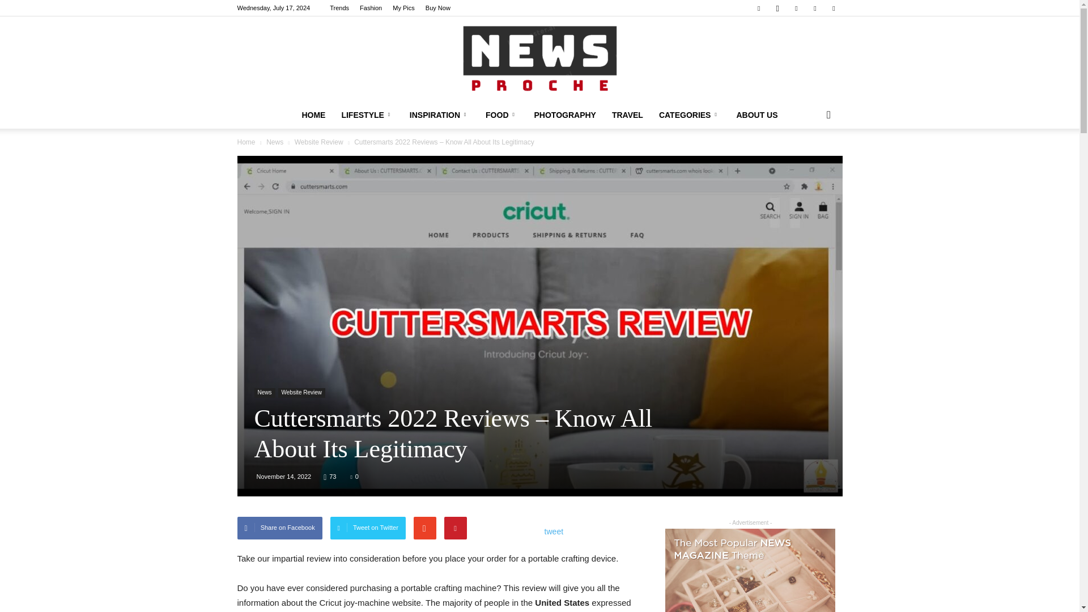  Describe the element at coordinates (833, 8) in the screenshot. I see `Twitter` at that location.